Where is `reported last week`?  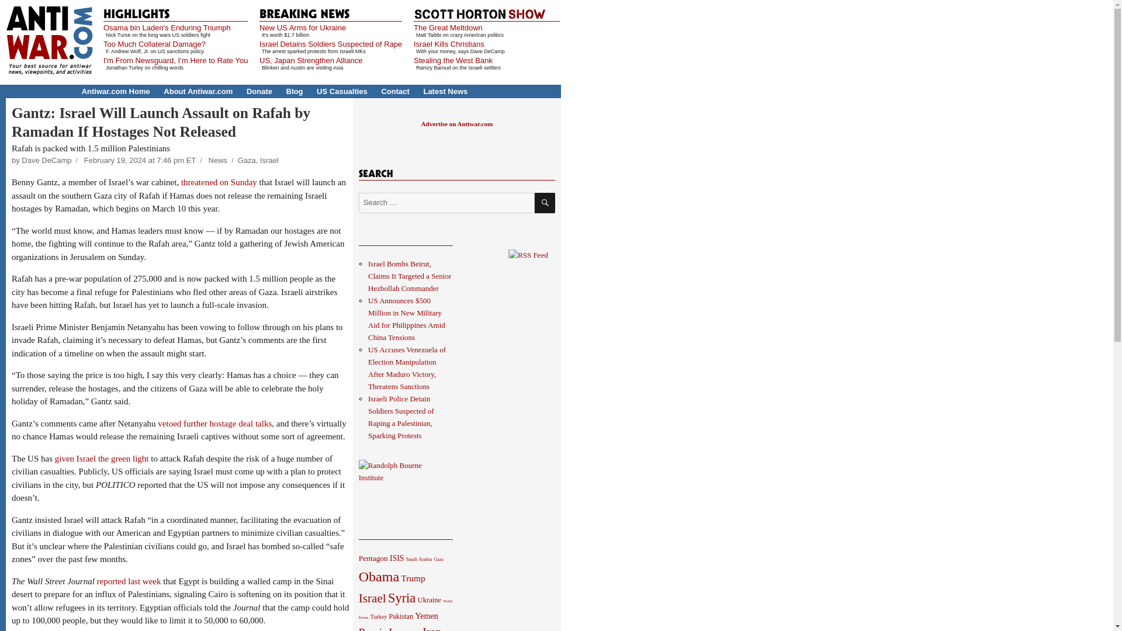 reported last week is located at coordinates (130, 581).